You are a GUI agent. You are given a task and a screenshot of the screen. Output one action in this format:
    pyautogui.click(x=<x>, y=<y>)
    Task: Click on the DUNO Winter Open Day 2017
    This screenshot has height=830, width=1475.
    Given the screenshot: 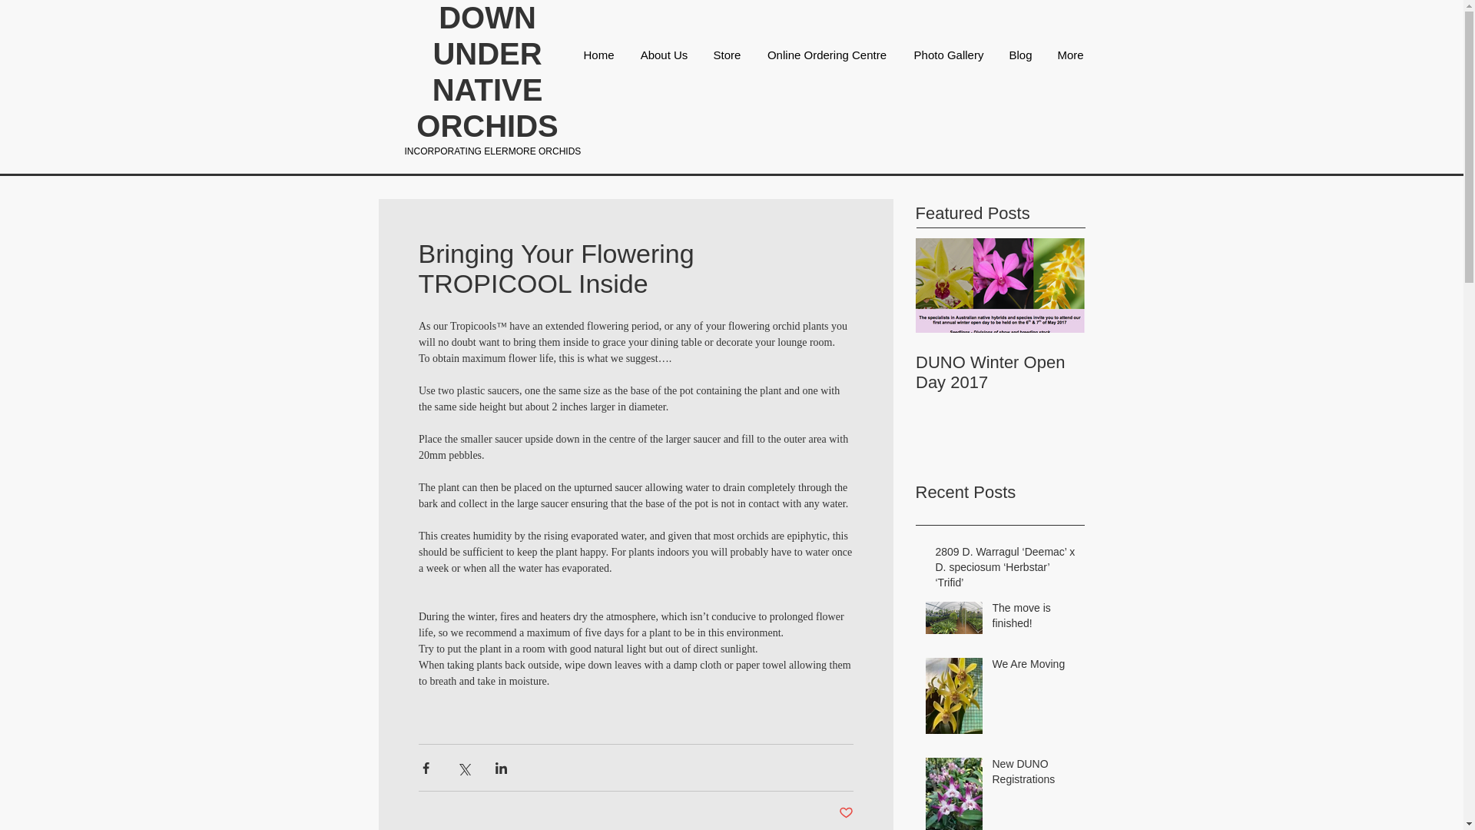 What is the action you would take?
    pyautogui.click(x=1000, y=372)
    